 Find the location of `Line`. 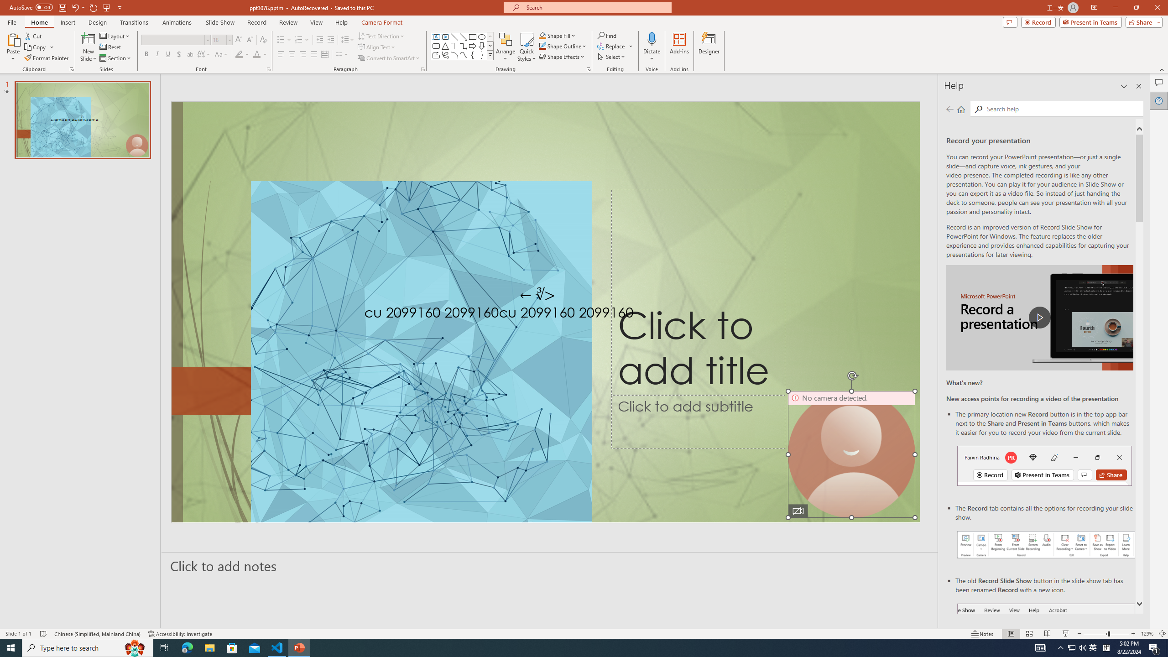

Line is located at coordinates (454, 36).